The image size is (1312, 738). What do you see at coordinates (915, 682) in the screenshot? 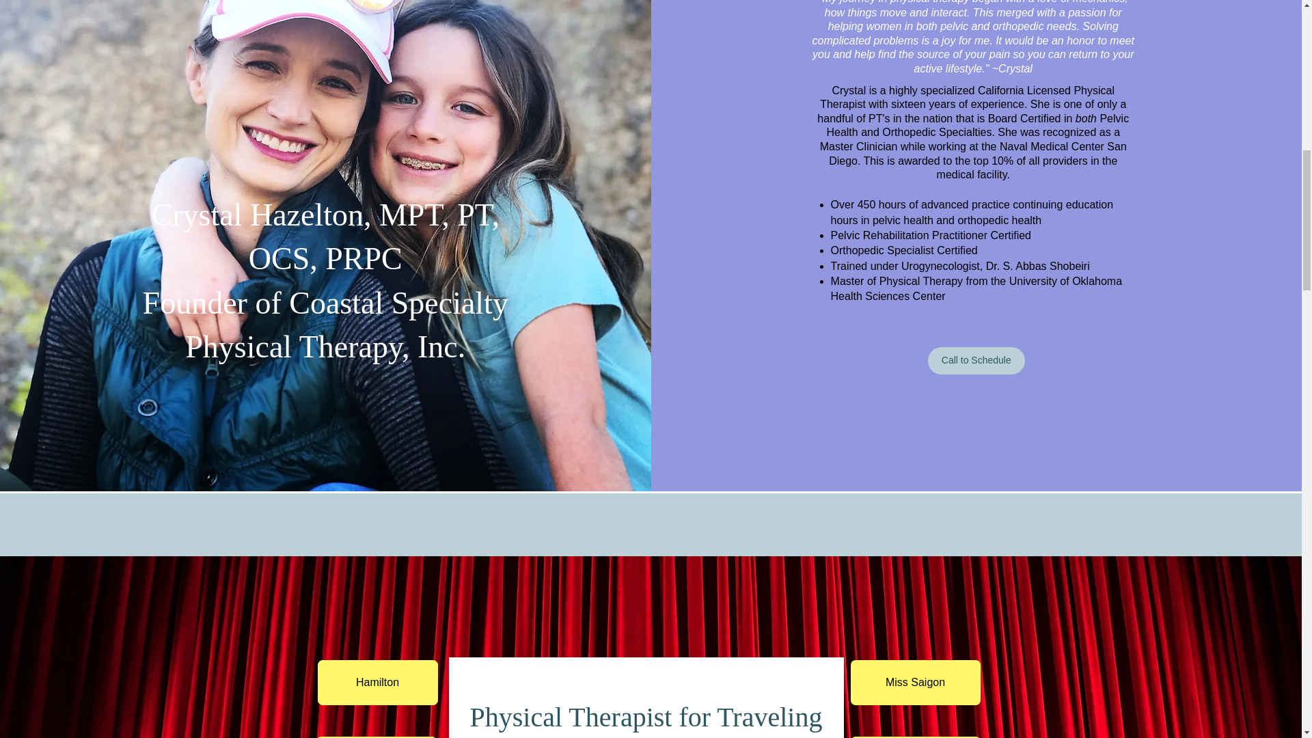
I see `Miss Saigon` at bounding box center [915, 682].